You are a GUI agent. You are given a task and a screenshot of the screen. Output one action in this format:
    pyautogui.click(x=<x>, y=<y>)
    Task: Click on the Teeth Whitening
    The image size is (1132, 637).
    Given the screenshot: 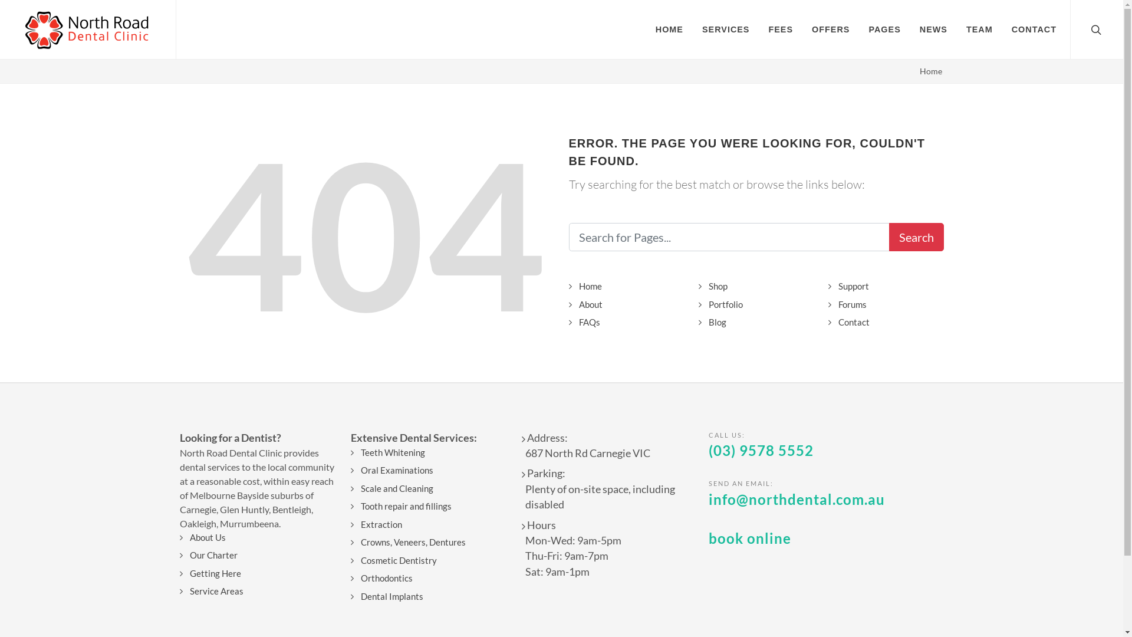 What is the action you would take?
    pyautogui.click(x=390, y=453)
    